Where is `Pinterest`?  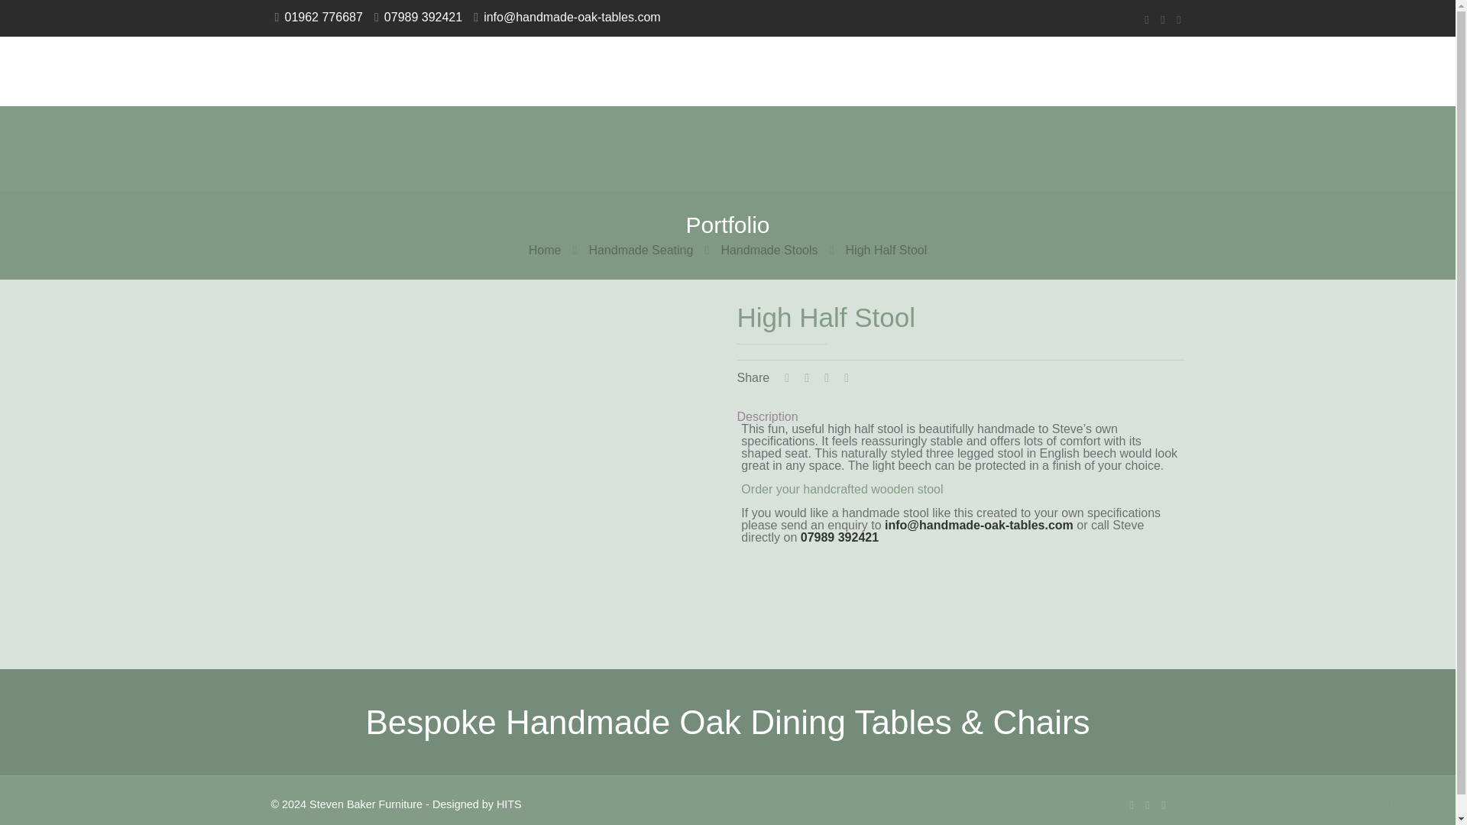 Pinterest is located at coordinates (1162, 19).